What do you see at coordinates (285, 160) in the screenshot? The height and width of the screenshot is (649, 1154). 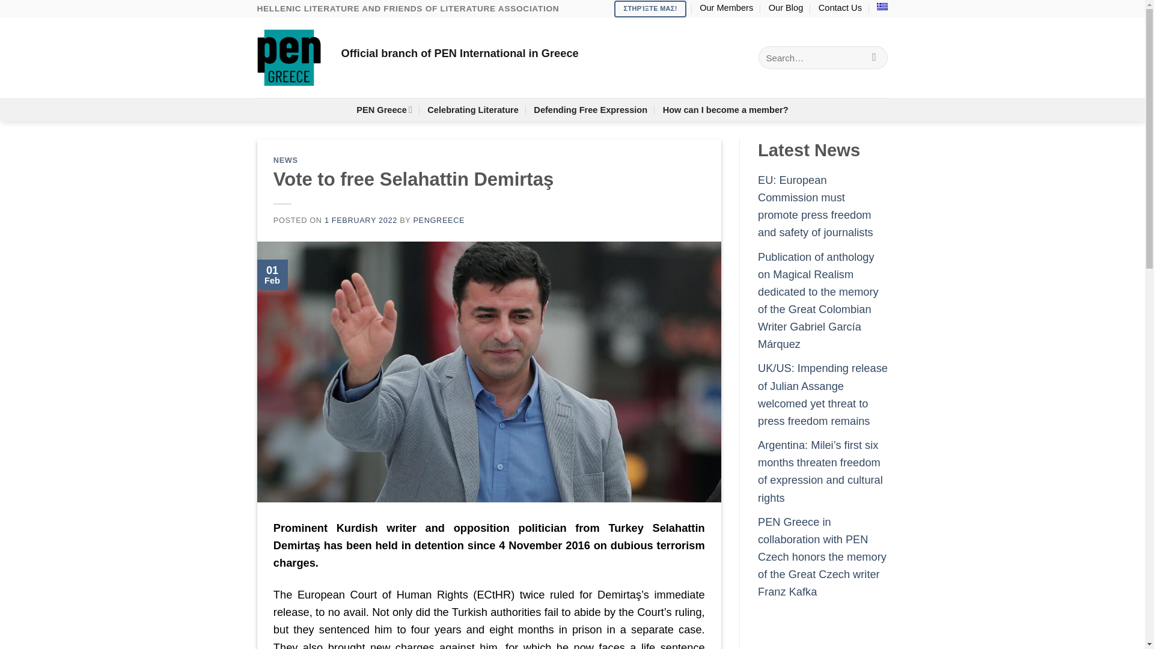 I see `NEWS` at bounding box center [285, 160].